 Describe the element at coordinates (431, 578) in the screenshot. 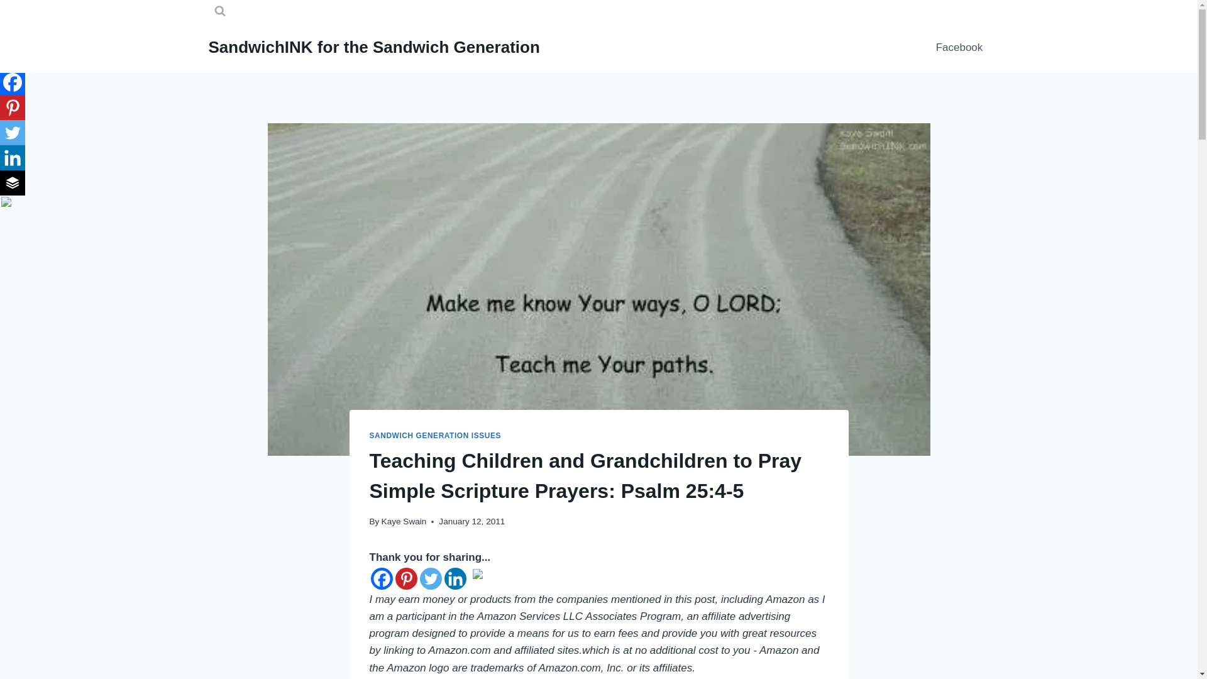

I see `Twitter` at that location.